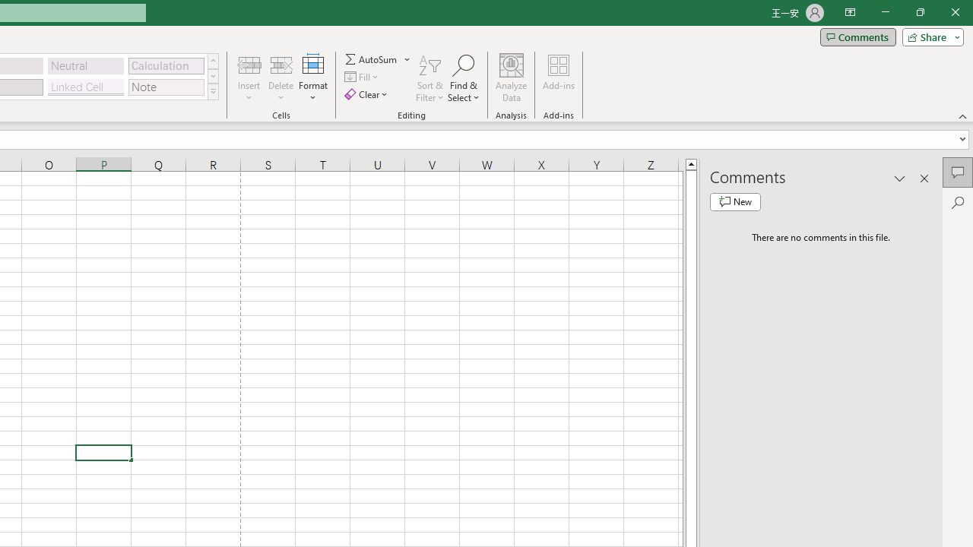 This screenshot has width=973, height=547. What do you see at coordinates (924, 178) in the screenshot?
I see `Close pane` at bounding box center [924, 178].